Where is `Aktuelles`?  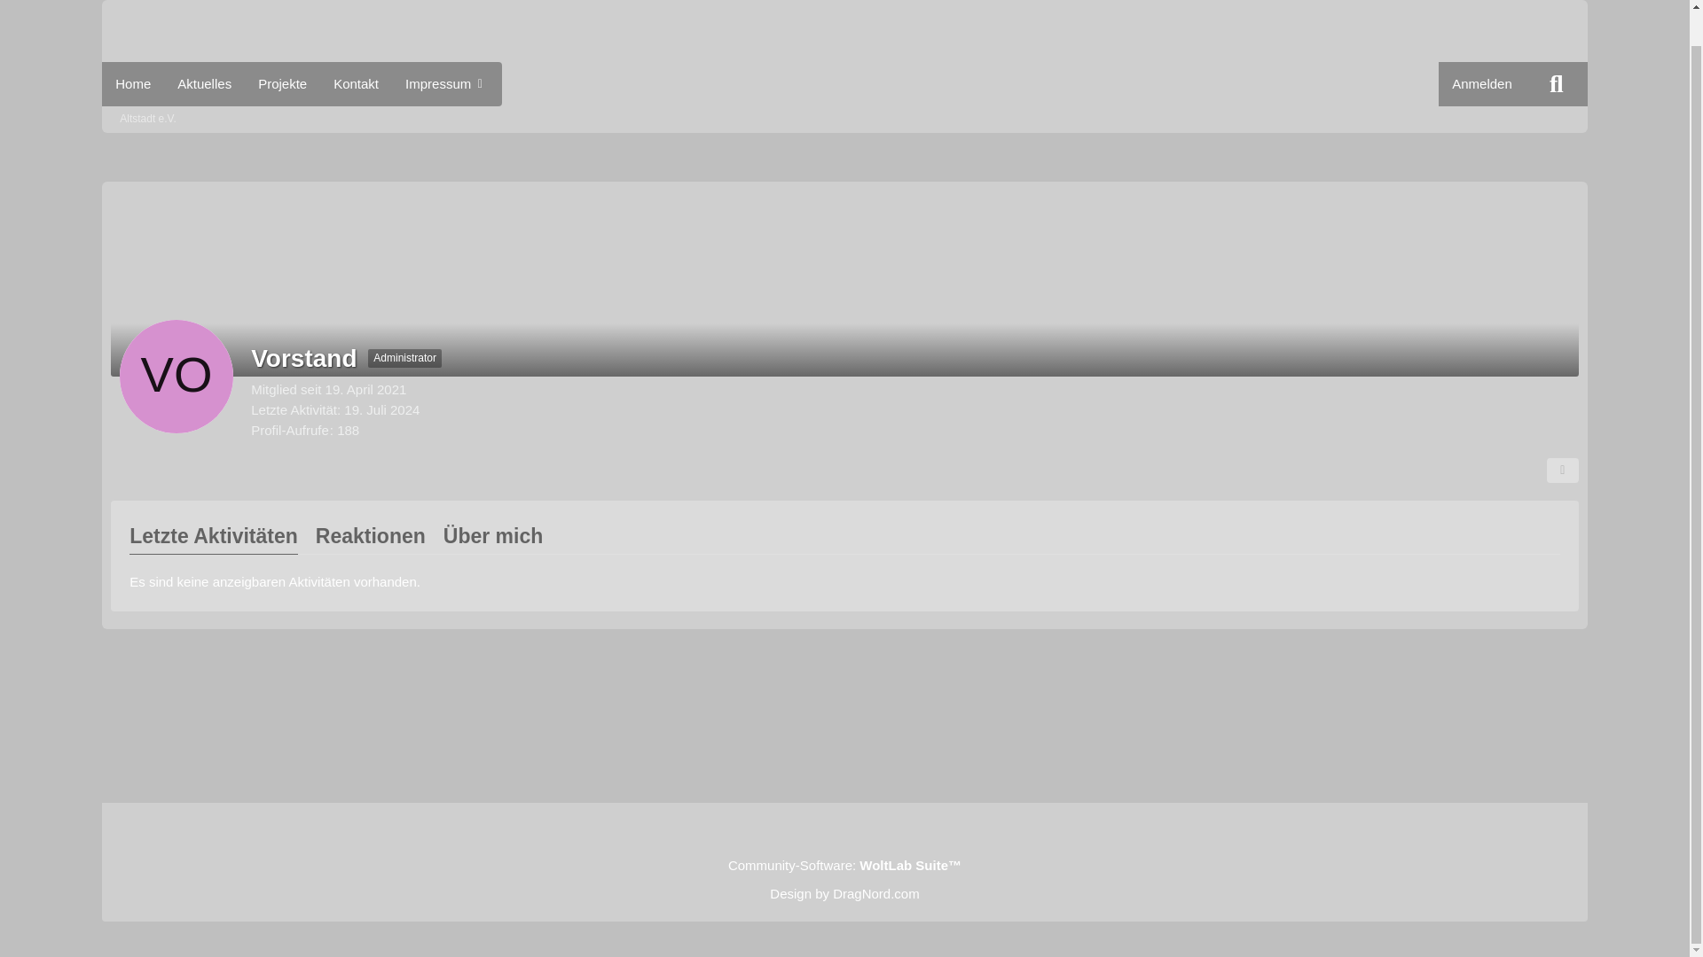
Aktuelles is located at coordinates (204, 83).